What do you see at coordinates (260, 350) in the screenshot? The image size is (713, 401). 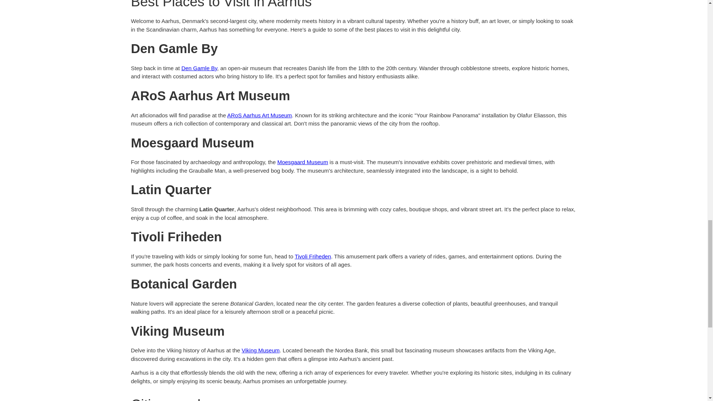 I see `Viking Museum` at bounding box center [260, 350].